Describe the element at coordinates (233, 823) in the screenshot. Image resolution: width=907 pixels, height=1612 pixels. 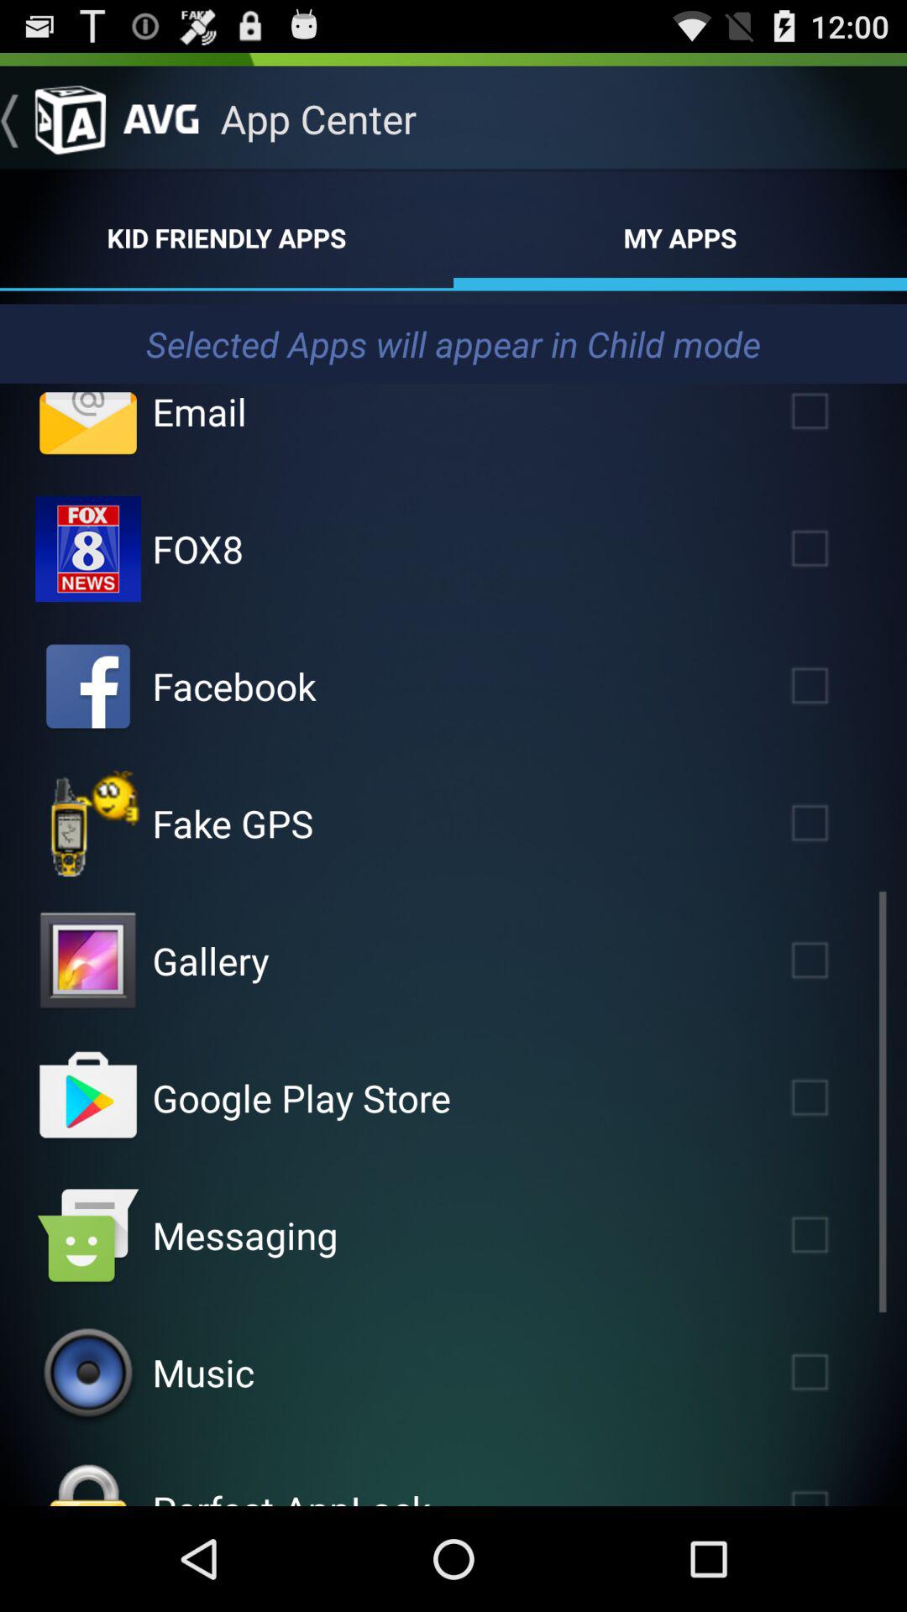
I see `launch item below the facebook app` at that location.